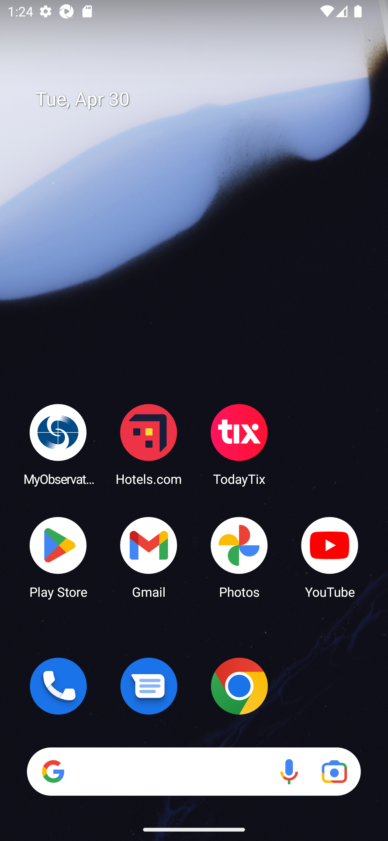 This screenshot has height=841, width=388. What do you see at coordinates (239, 444) in the screenshot?
I see `TodayTix` at bounding box center [239, 444].